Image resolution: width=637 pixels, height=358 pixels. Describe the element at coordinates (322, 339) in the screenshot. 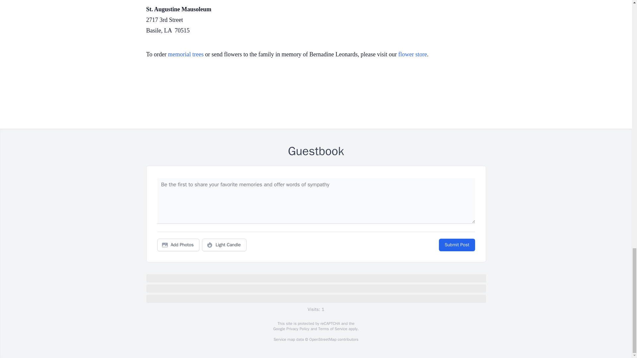

I see `OpenStreetMap` at that location.